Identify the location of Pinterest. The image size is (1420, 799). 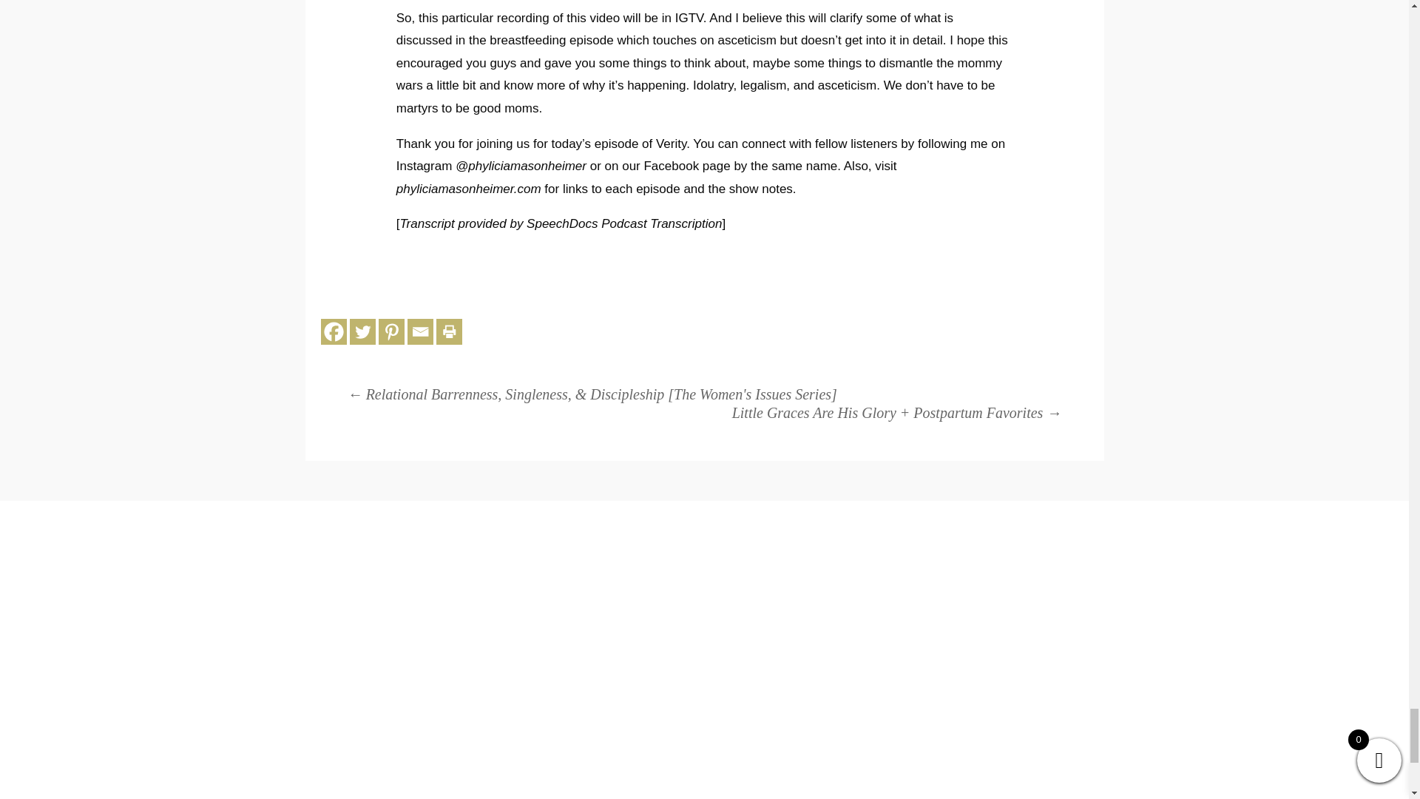
(392, 331).